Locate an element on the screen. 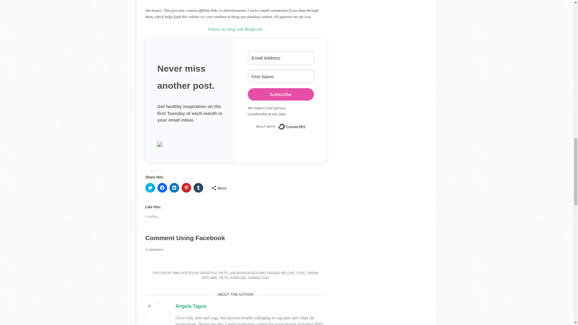  PETCARE is located at coordinates (210, 277).